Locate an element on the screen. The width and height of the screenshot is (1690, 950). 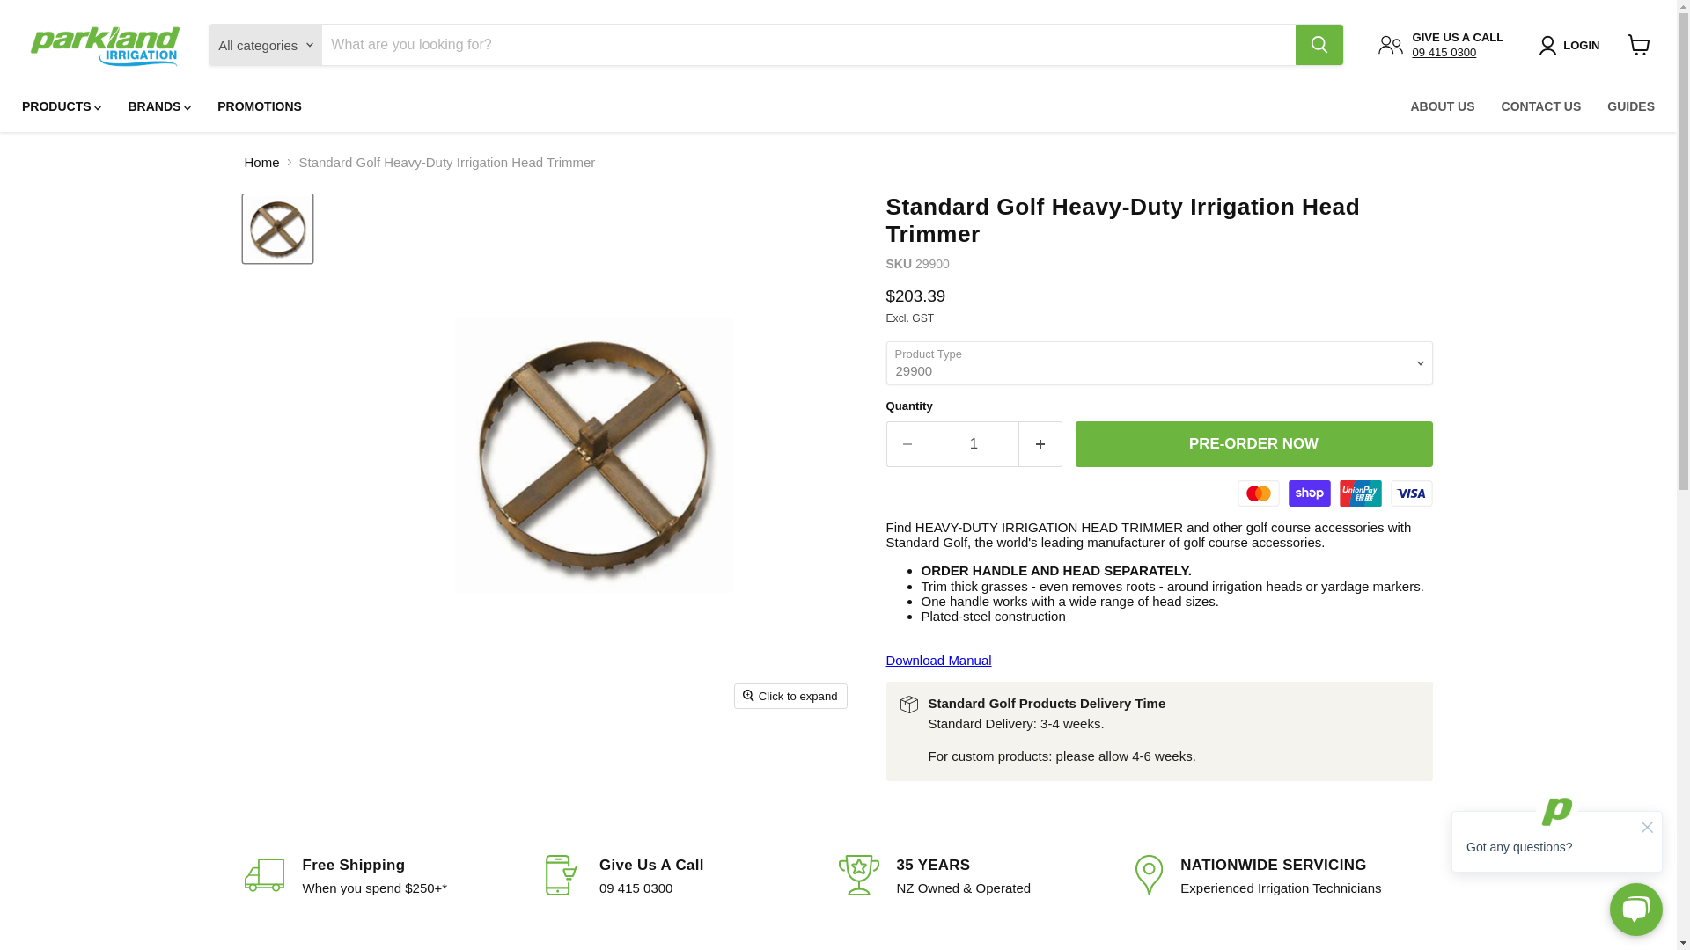
Phone 09 415 0300 is located at coordinates (1444, 51).